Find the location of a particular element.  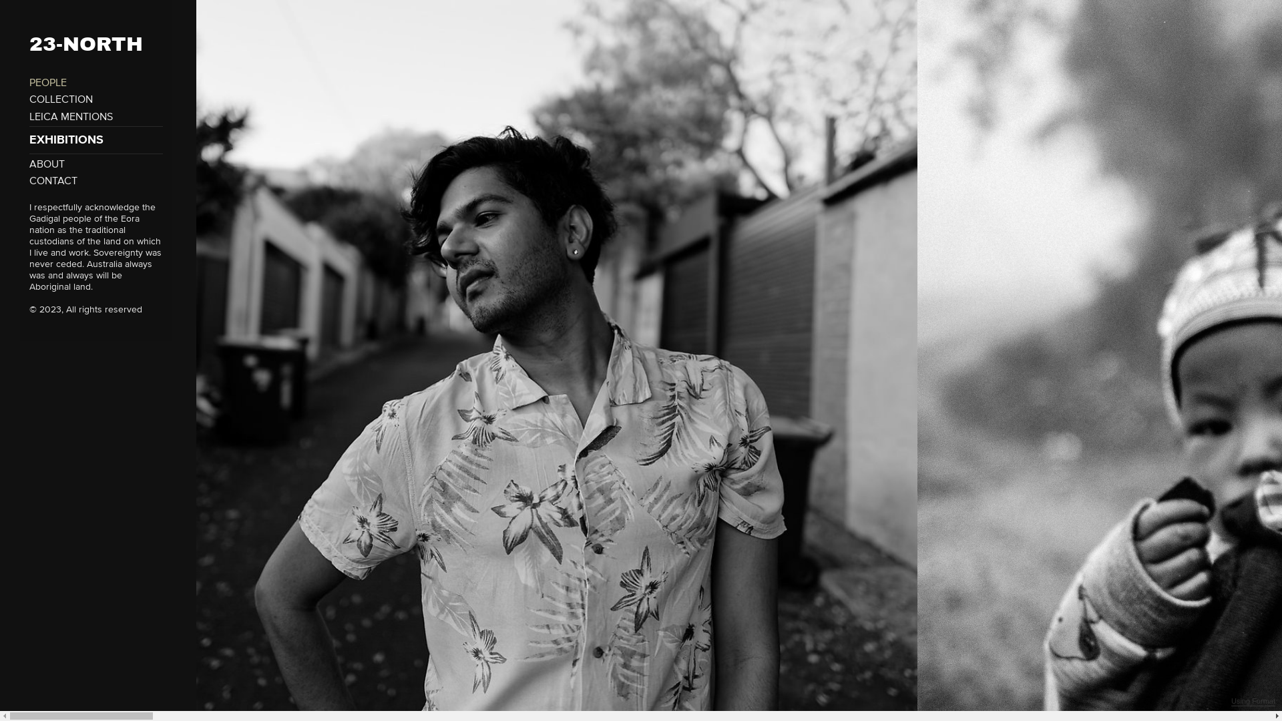

CONTACT is located at coordinates (53, 181).